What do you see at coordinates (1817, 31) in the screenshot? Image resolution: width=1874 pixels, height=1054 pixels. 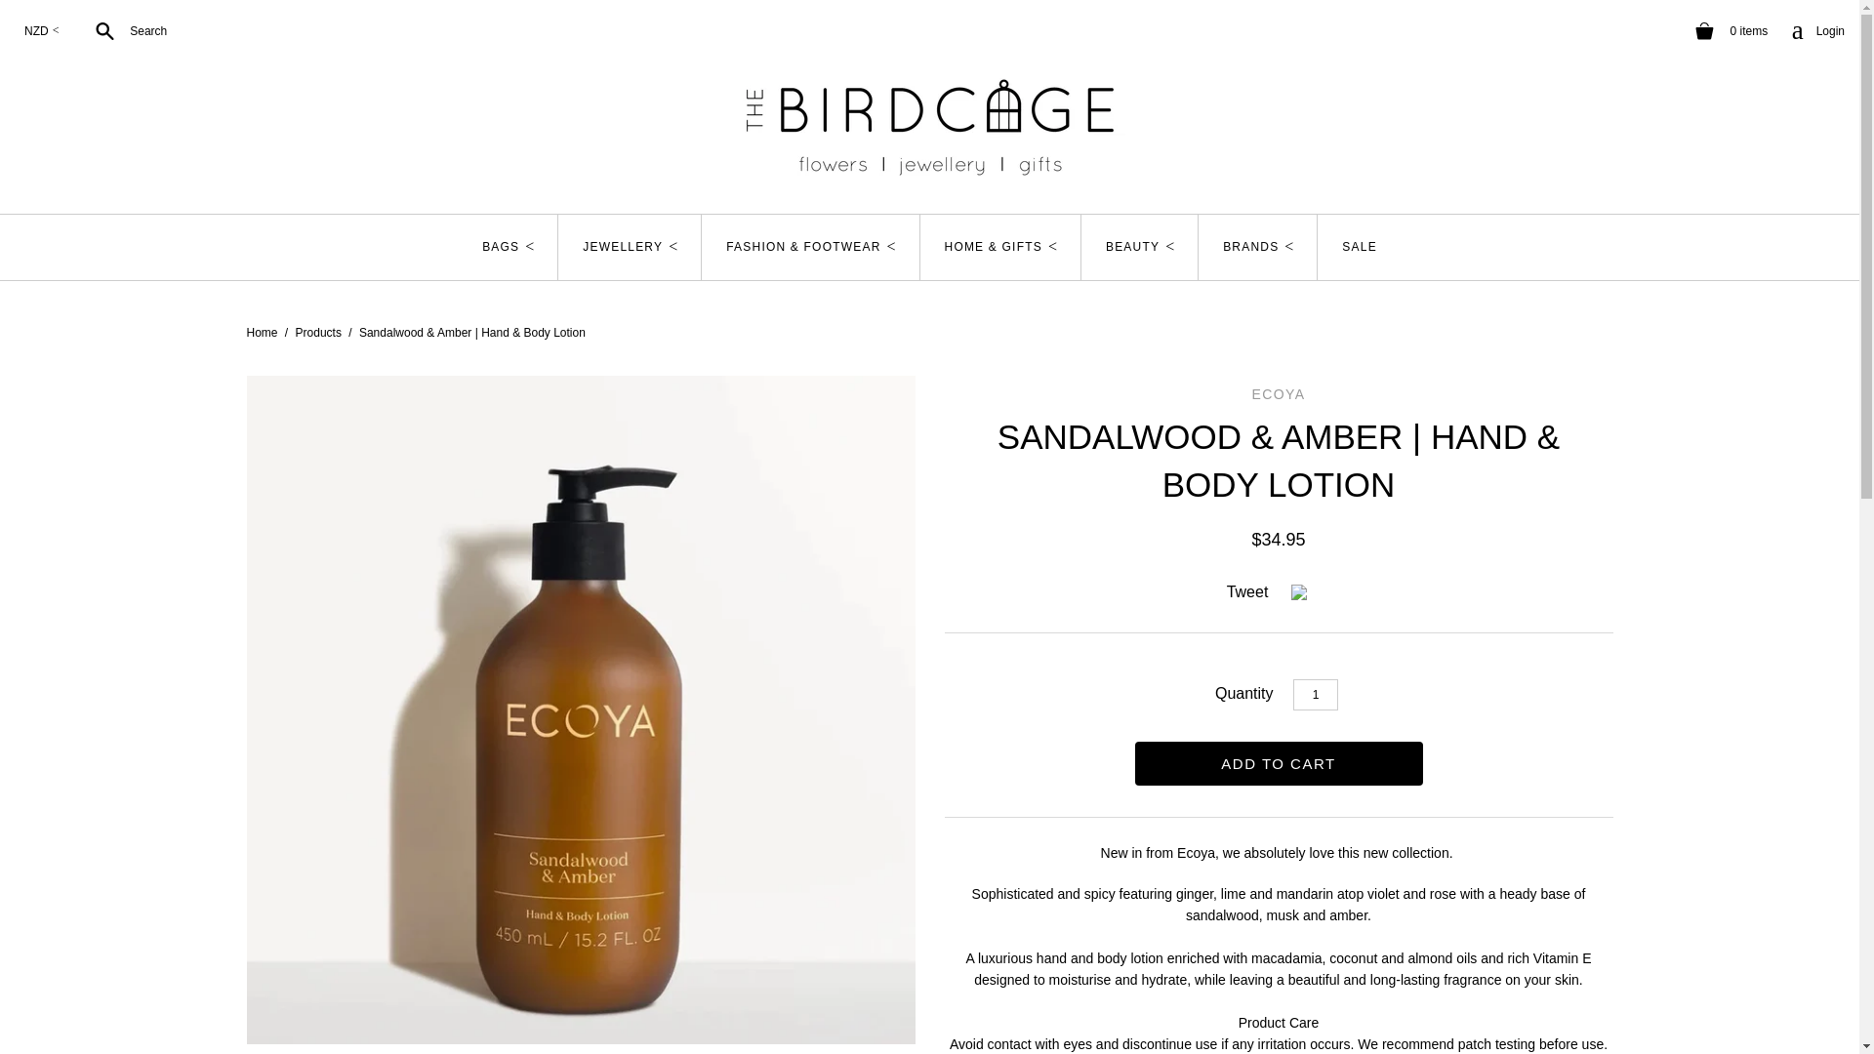 I see `Bag Icon` at bounding box center [1817, 31].